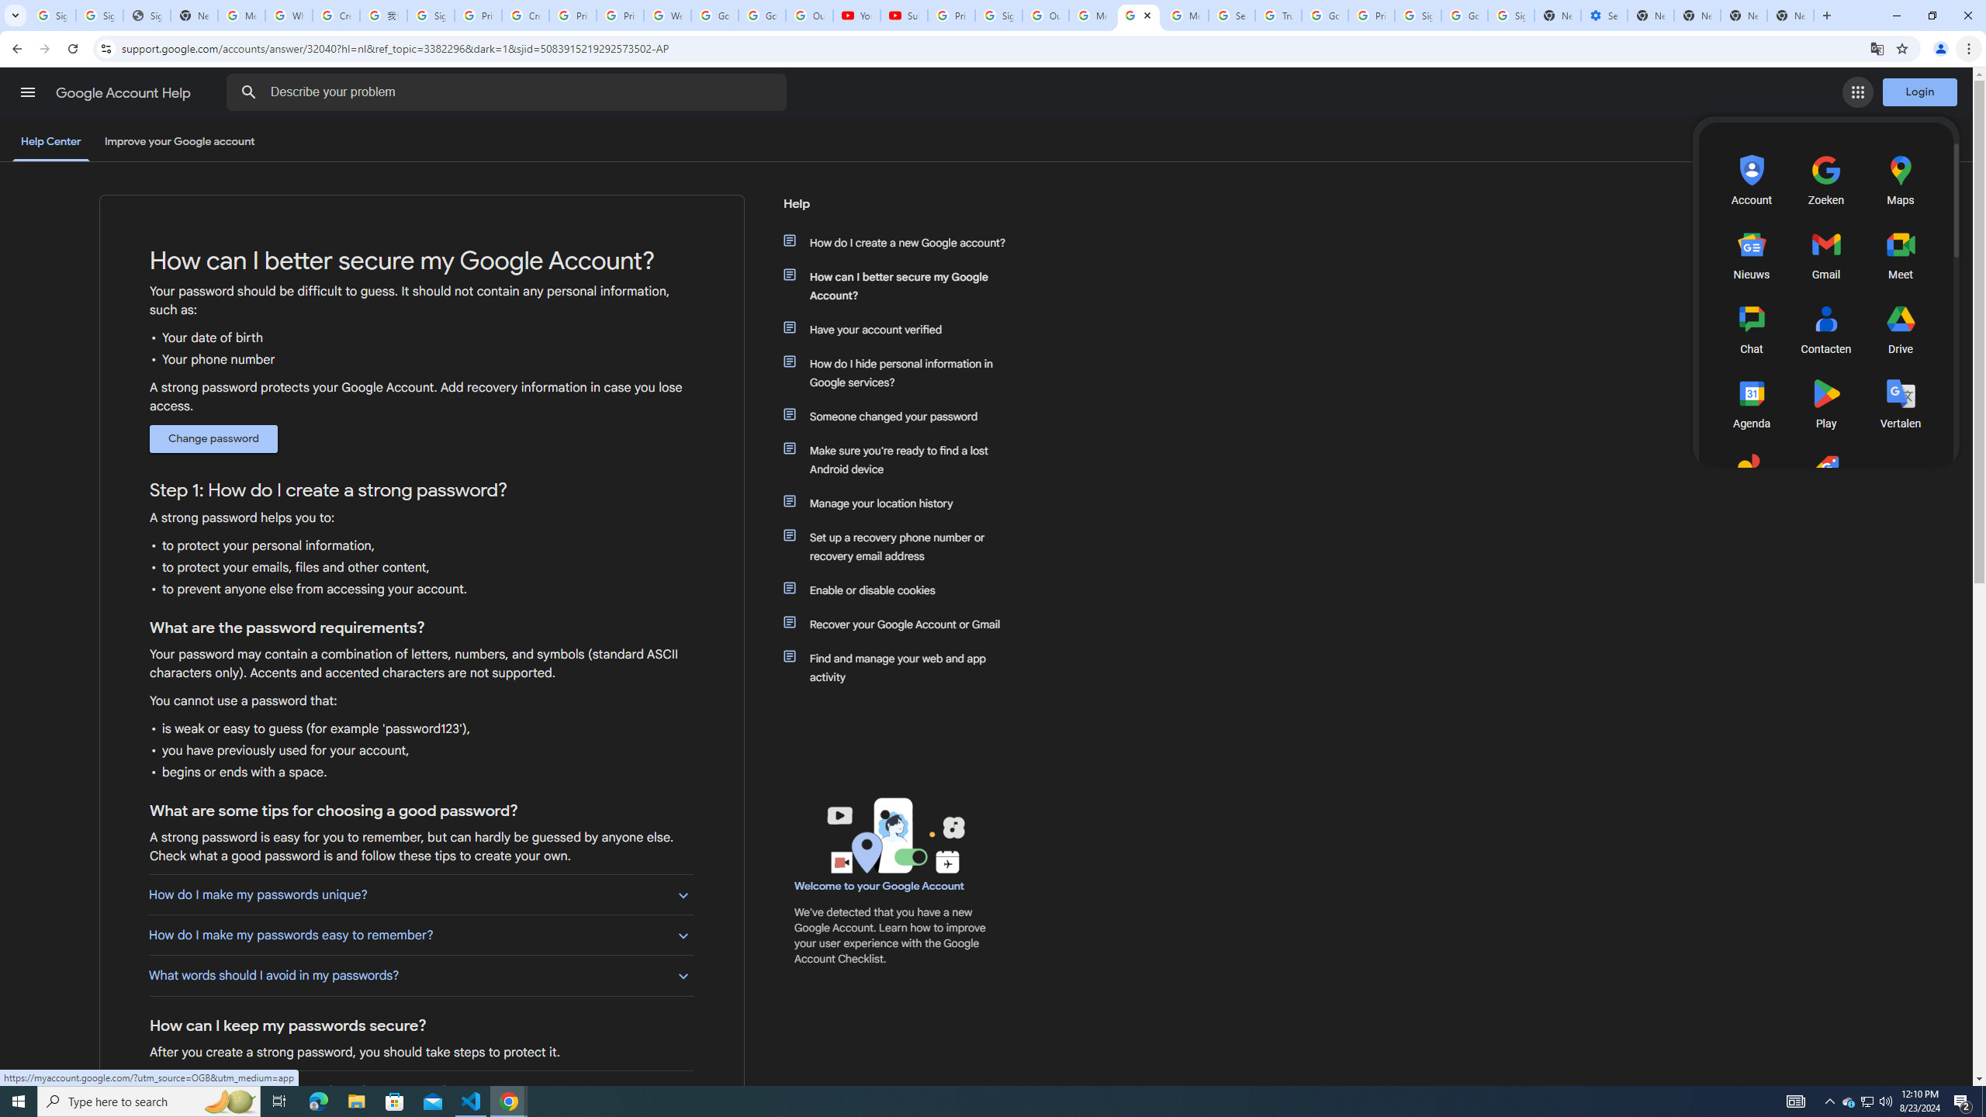  What do you see at coordinates (902, 329) in the screenshot?
I see `Have your account verified` at bounding box center [902, 329].